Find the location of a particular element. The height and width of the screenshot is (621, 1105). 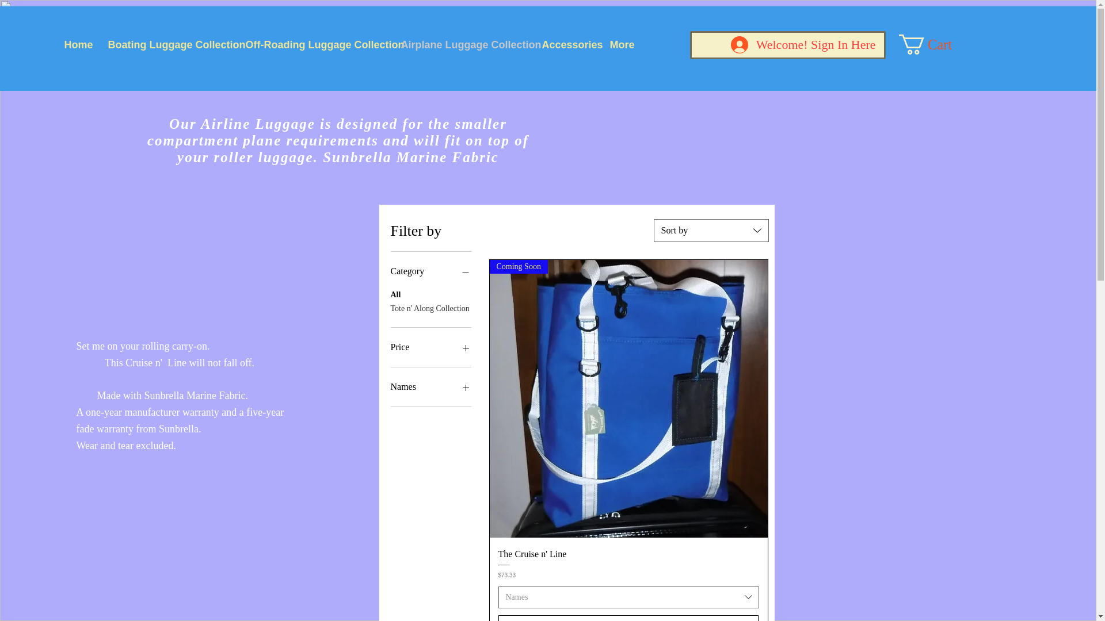

Accessories is located at coordinates (566, 45).